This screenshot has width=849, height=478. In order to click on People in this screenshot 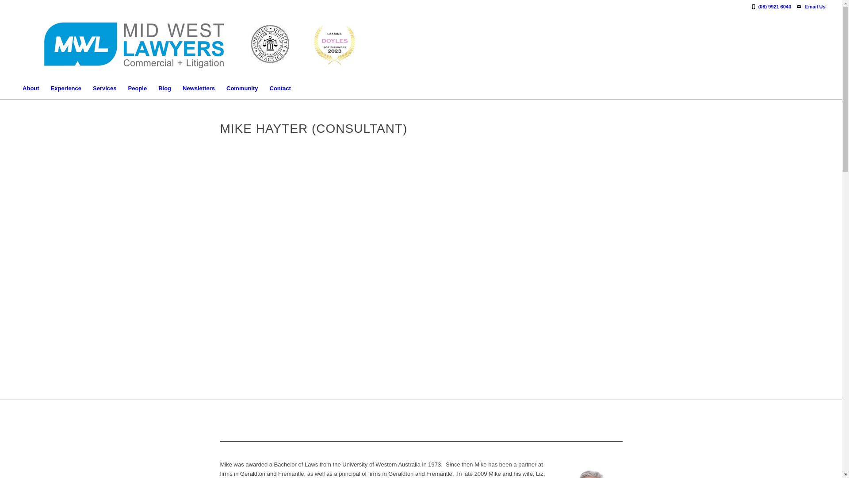, I will do `click(138, 89)`.